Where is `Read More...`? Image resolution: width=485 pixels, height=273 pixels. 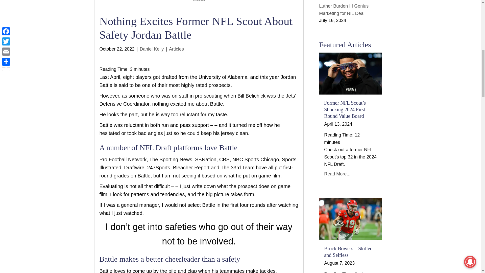 Read More... is located at coordinates (337, 174).